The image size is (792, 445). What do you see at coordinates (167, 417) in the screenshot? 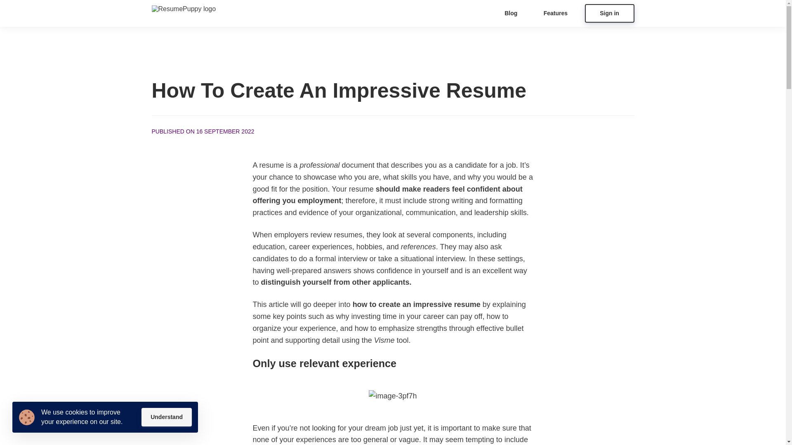
I see `Understand` at bounding box center [167, 417].